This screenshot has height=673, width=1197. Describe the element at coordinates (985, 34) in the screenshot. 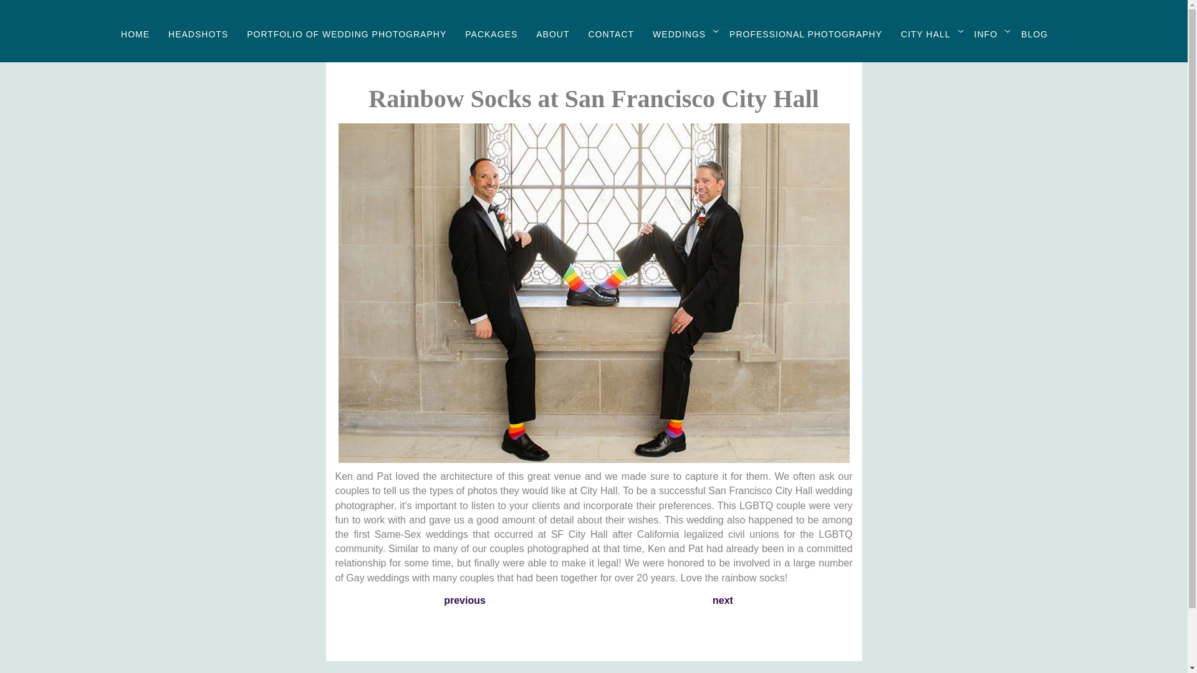

I see `INFO` at that location.